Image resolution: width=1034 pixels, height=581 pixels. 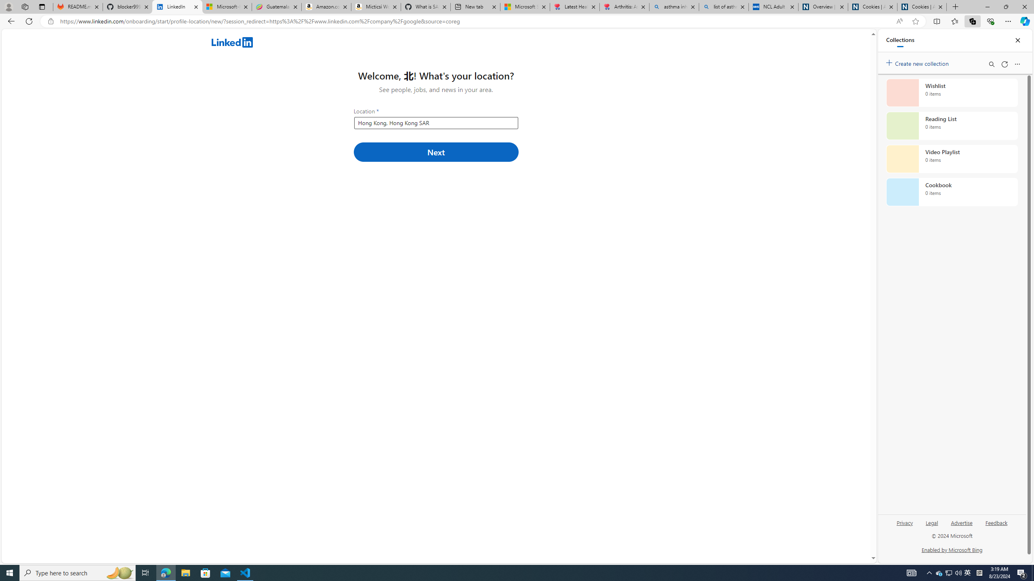 I want to click on Reading List collection, 0 items, so click(x=952, y=126).